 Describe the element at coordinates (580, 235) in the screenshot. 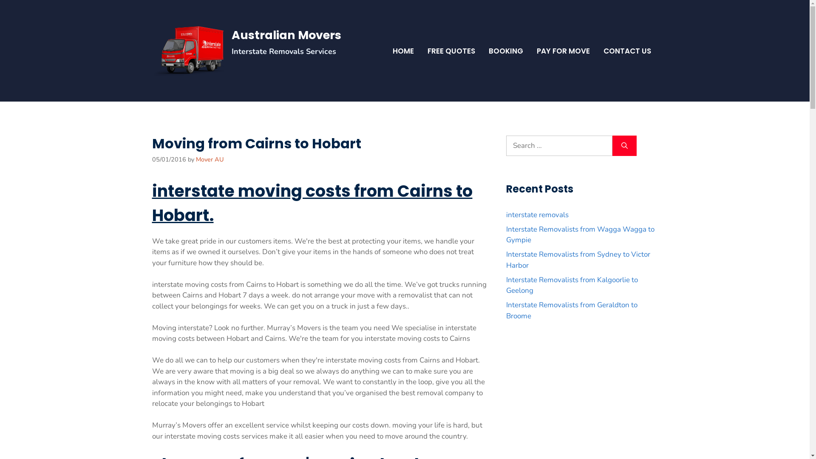

I see `Interstate Removalists from Wagga Wagga to Gympie` at that location.